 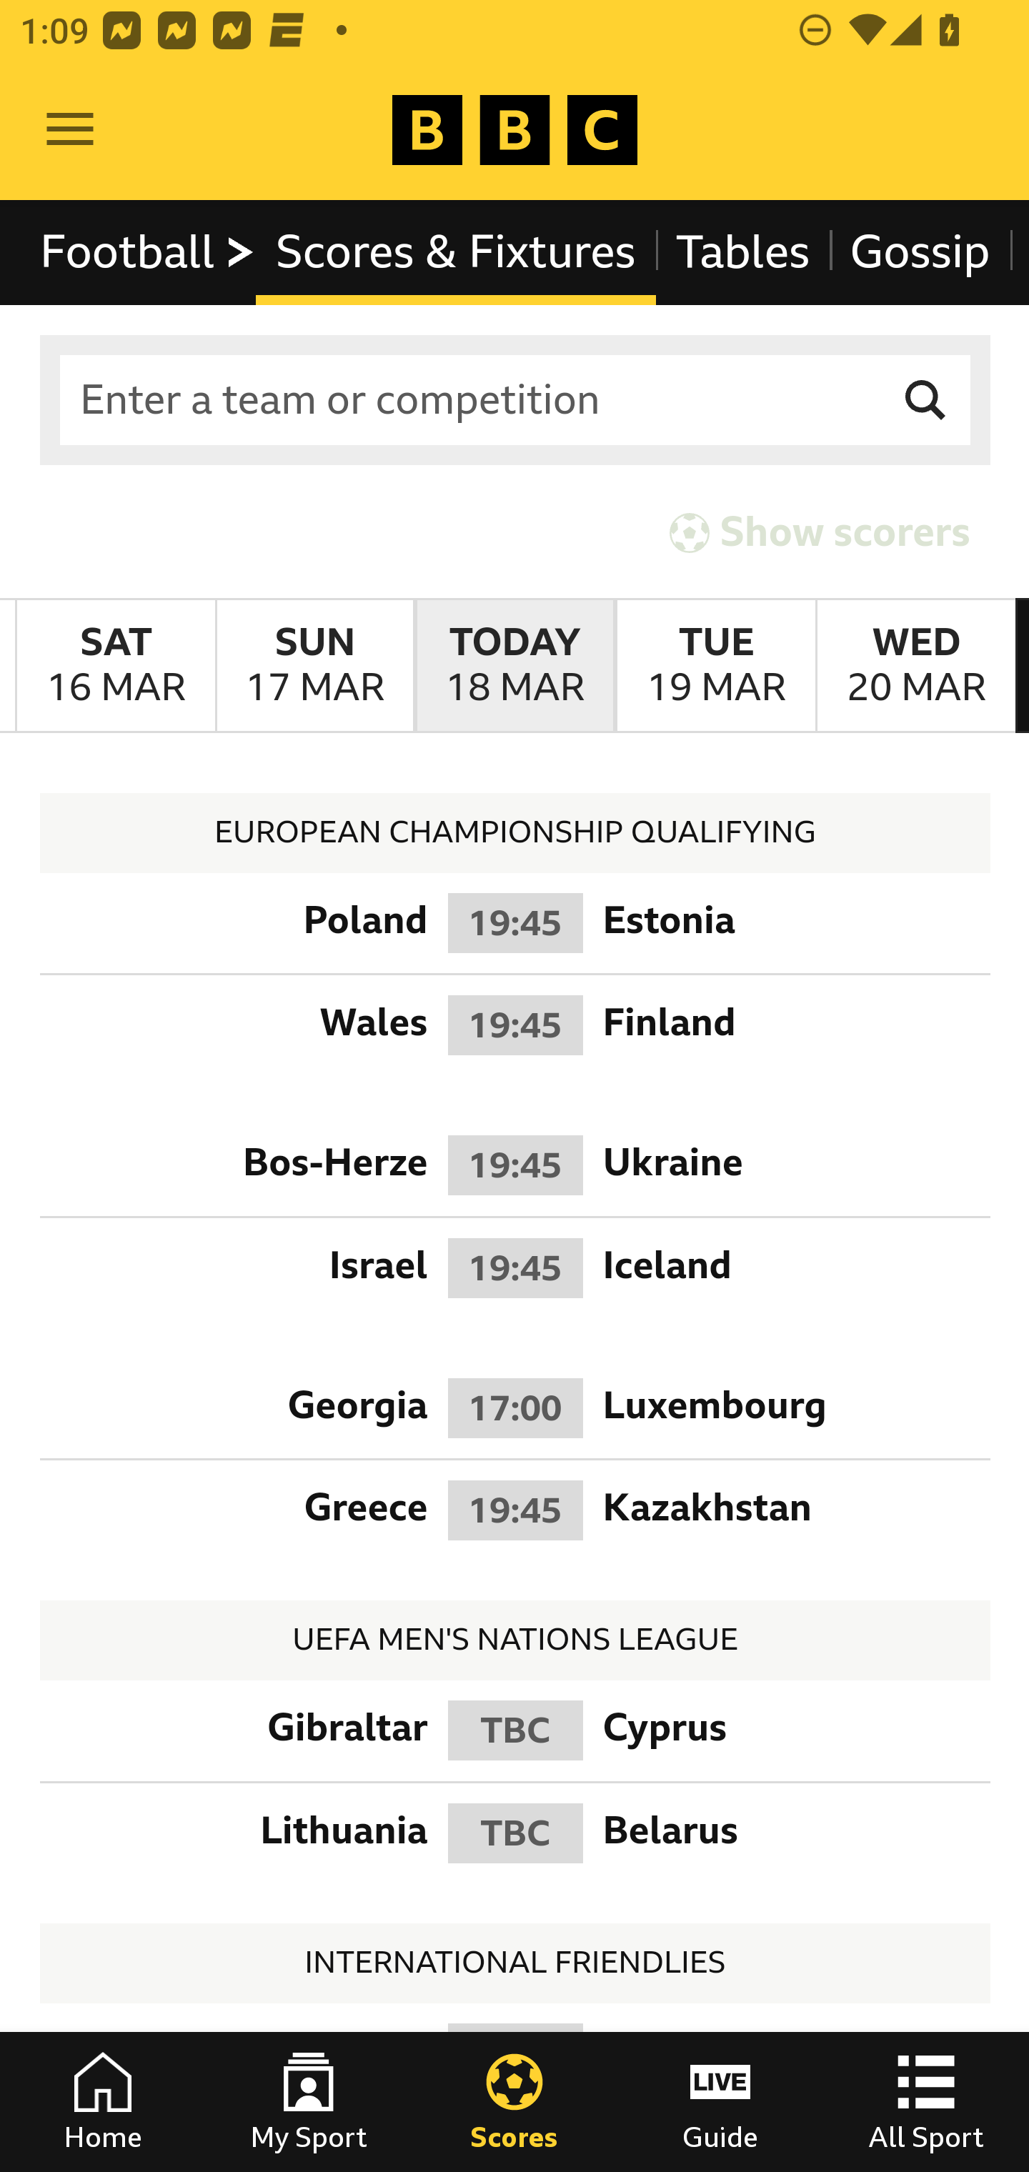 I want to click on Open Menu, so click(x=70, y=130).